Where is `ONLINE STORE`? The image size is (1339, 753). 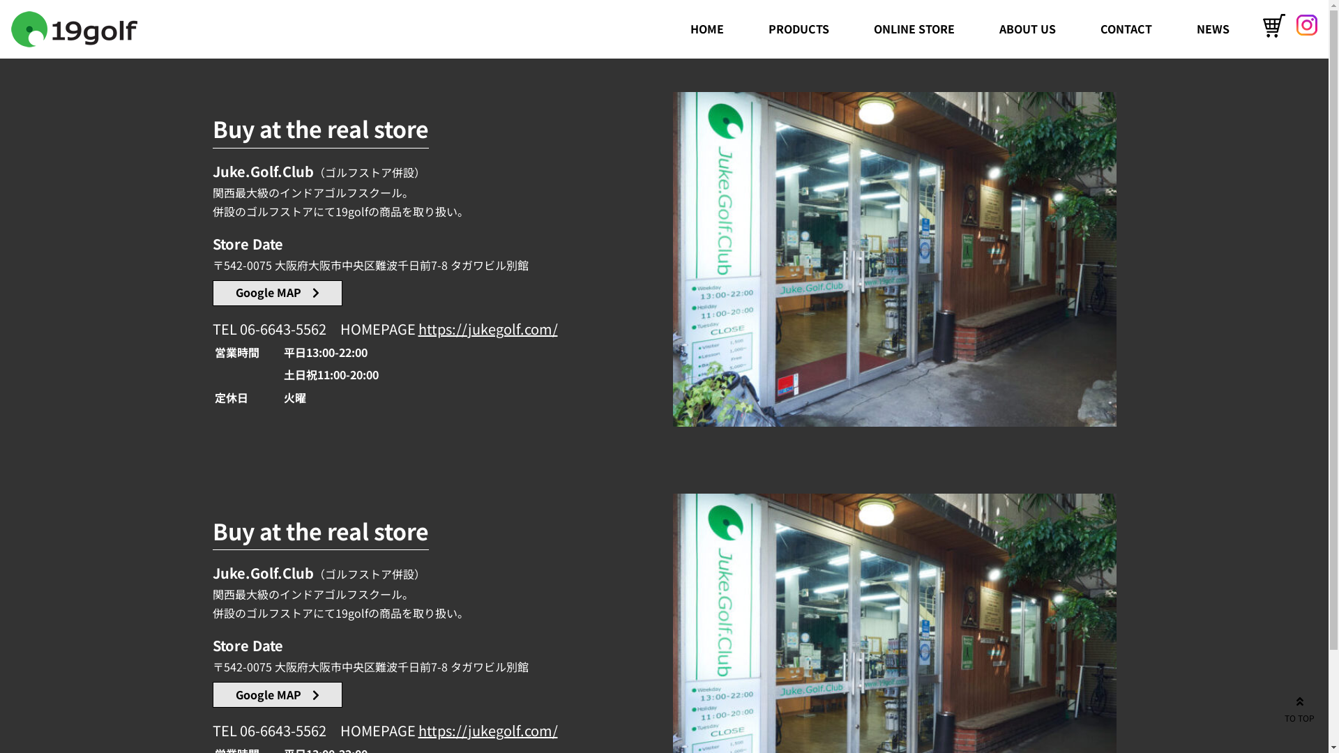 ONLINE STORE is located at coordinates (914, 29).